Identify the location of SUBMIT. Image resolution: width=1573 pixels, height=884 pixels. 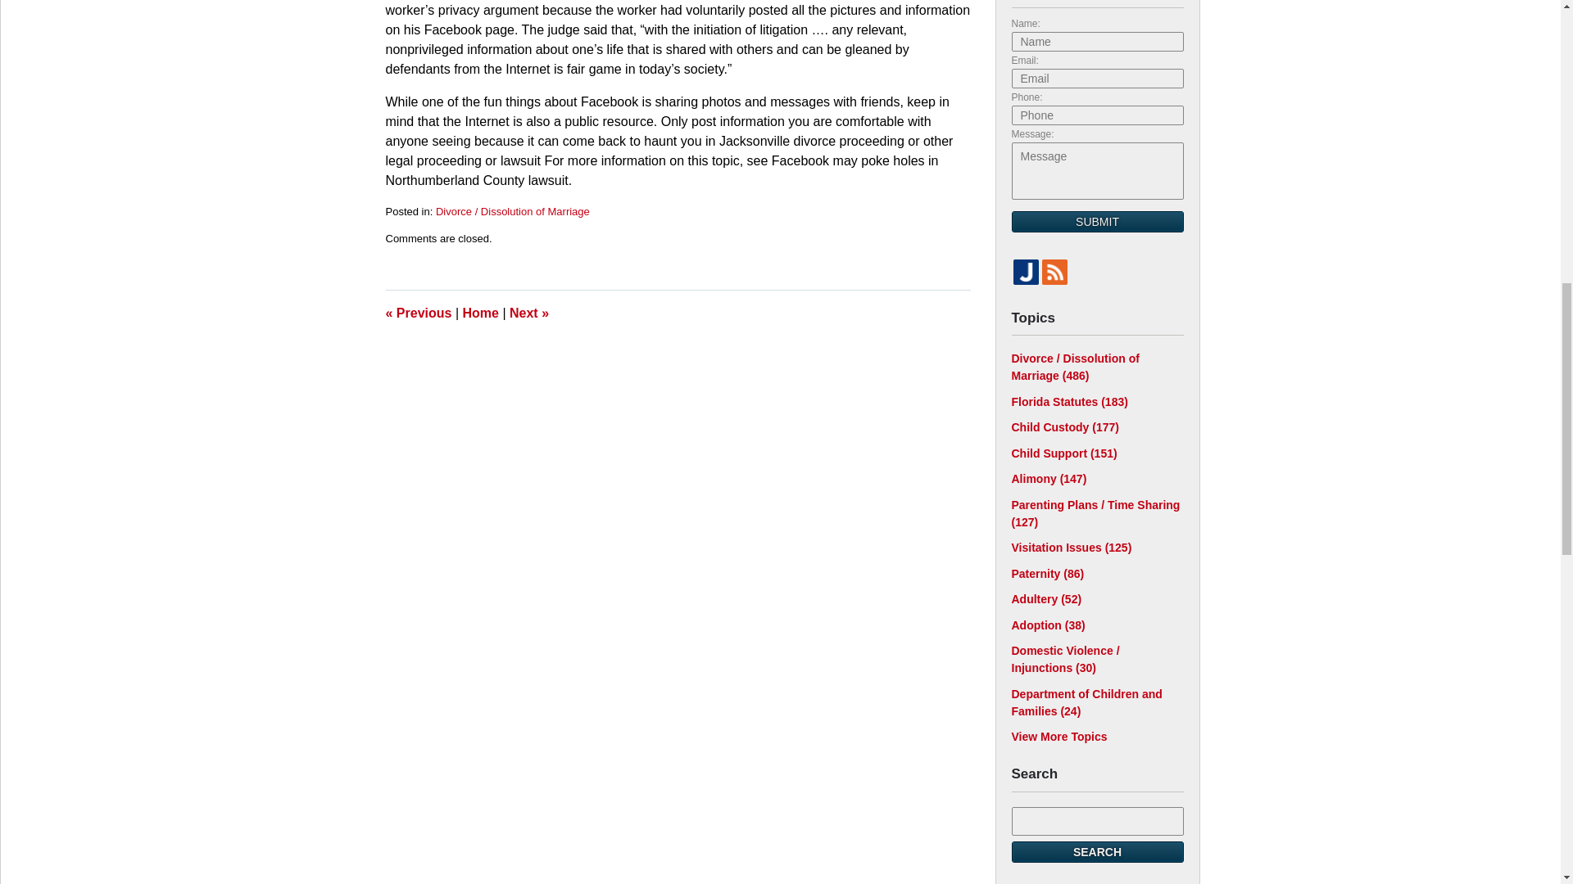
(1096, 222).